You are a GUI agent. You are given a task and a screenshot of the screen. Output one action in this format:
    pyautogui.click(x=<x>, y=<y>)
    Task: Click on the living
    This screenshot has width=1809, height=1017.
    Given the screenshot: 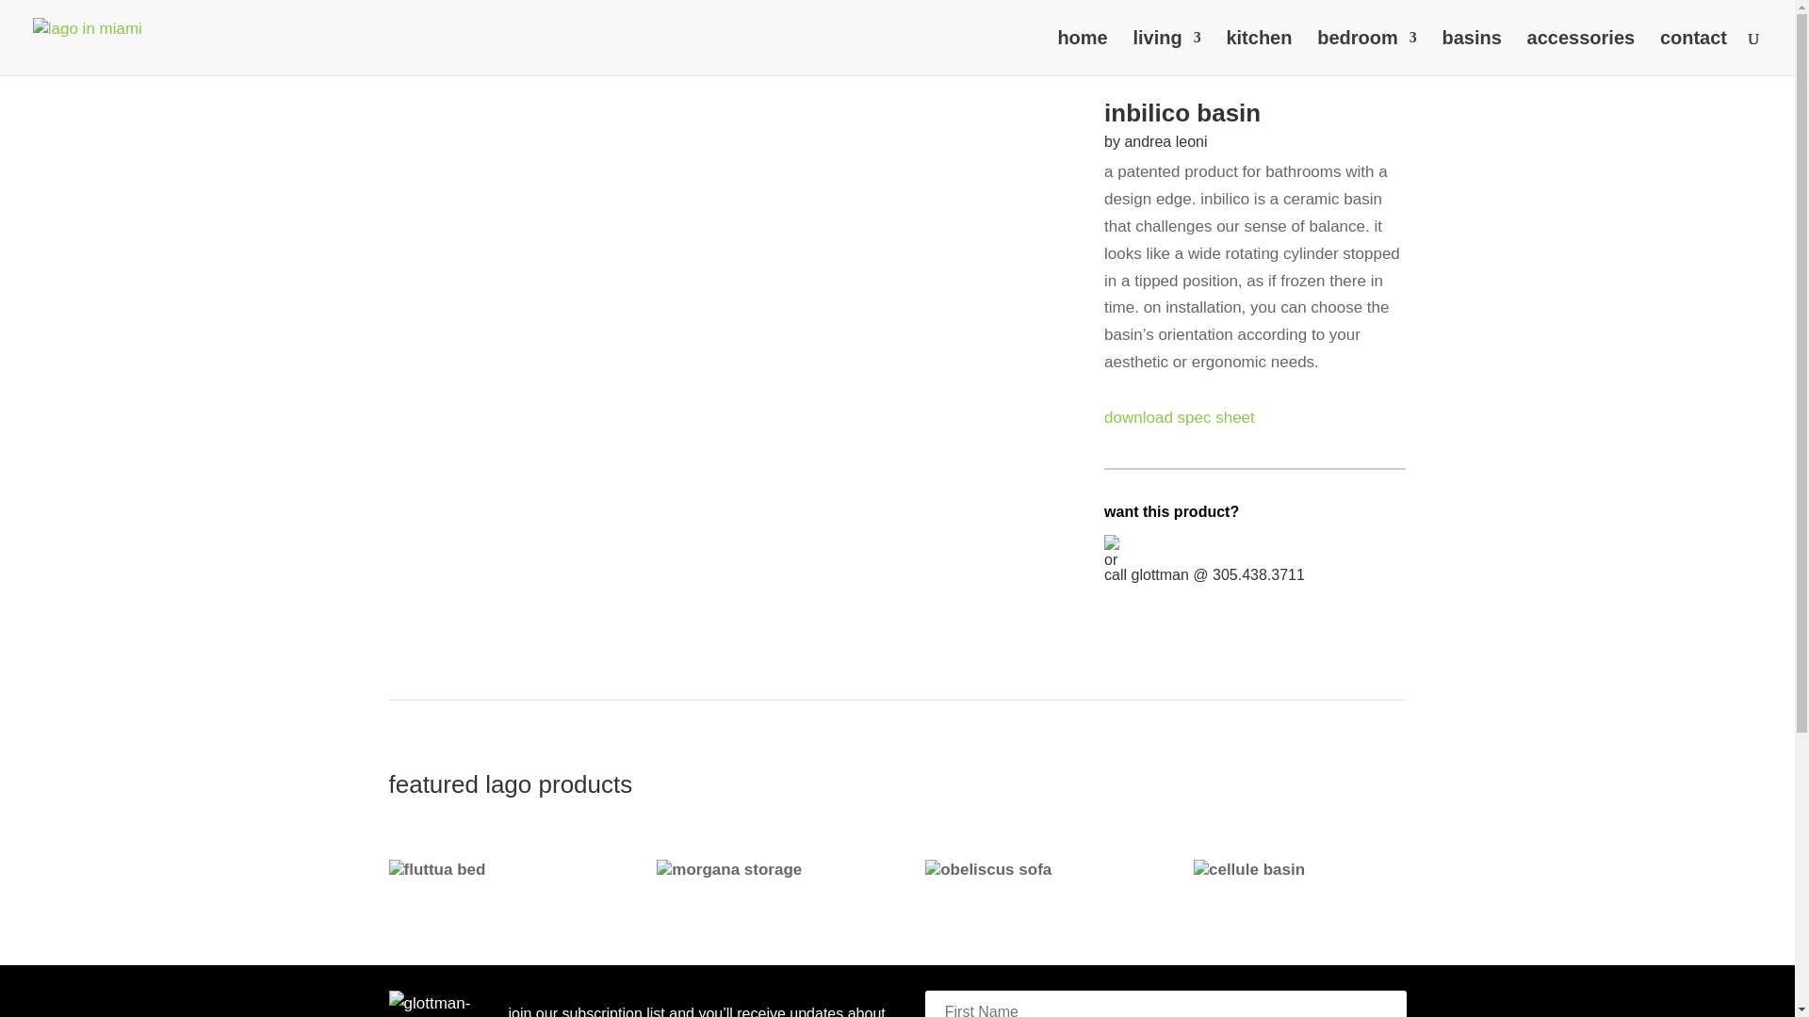 What is the action you would take?
    pyautogui.click(x=1166, y=53)
    